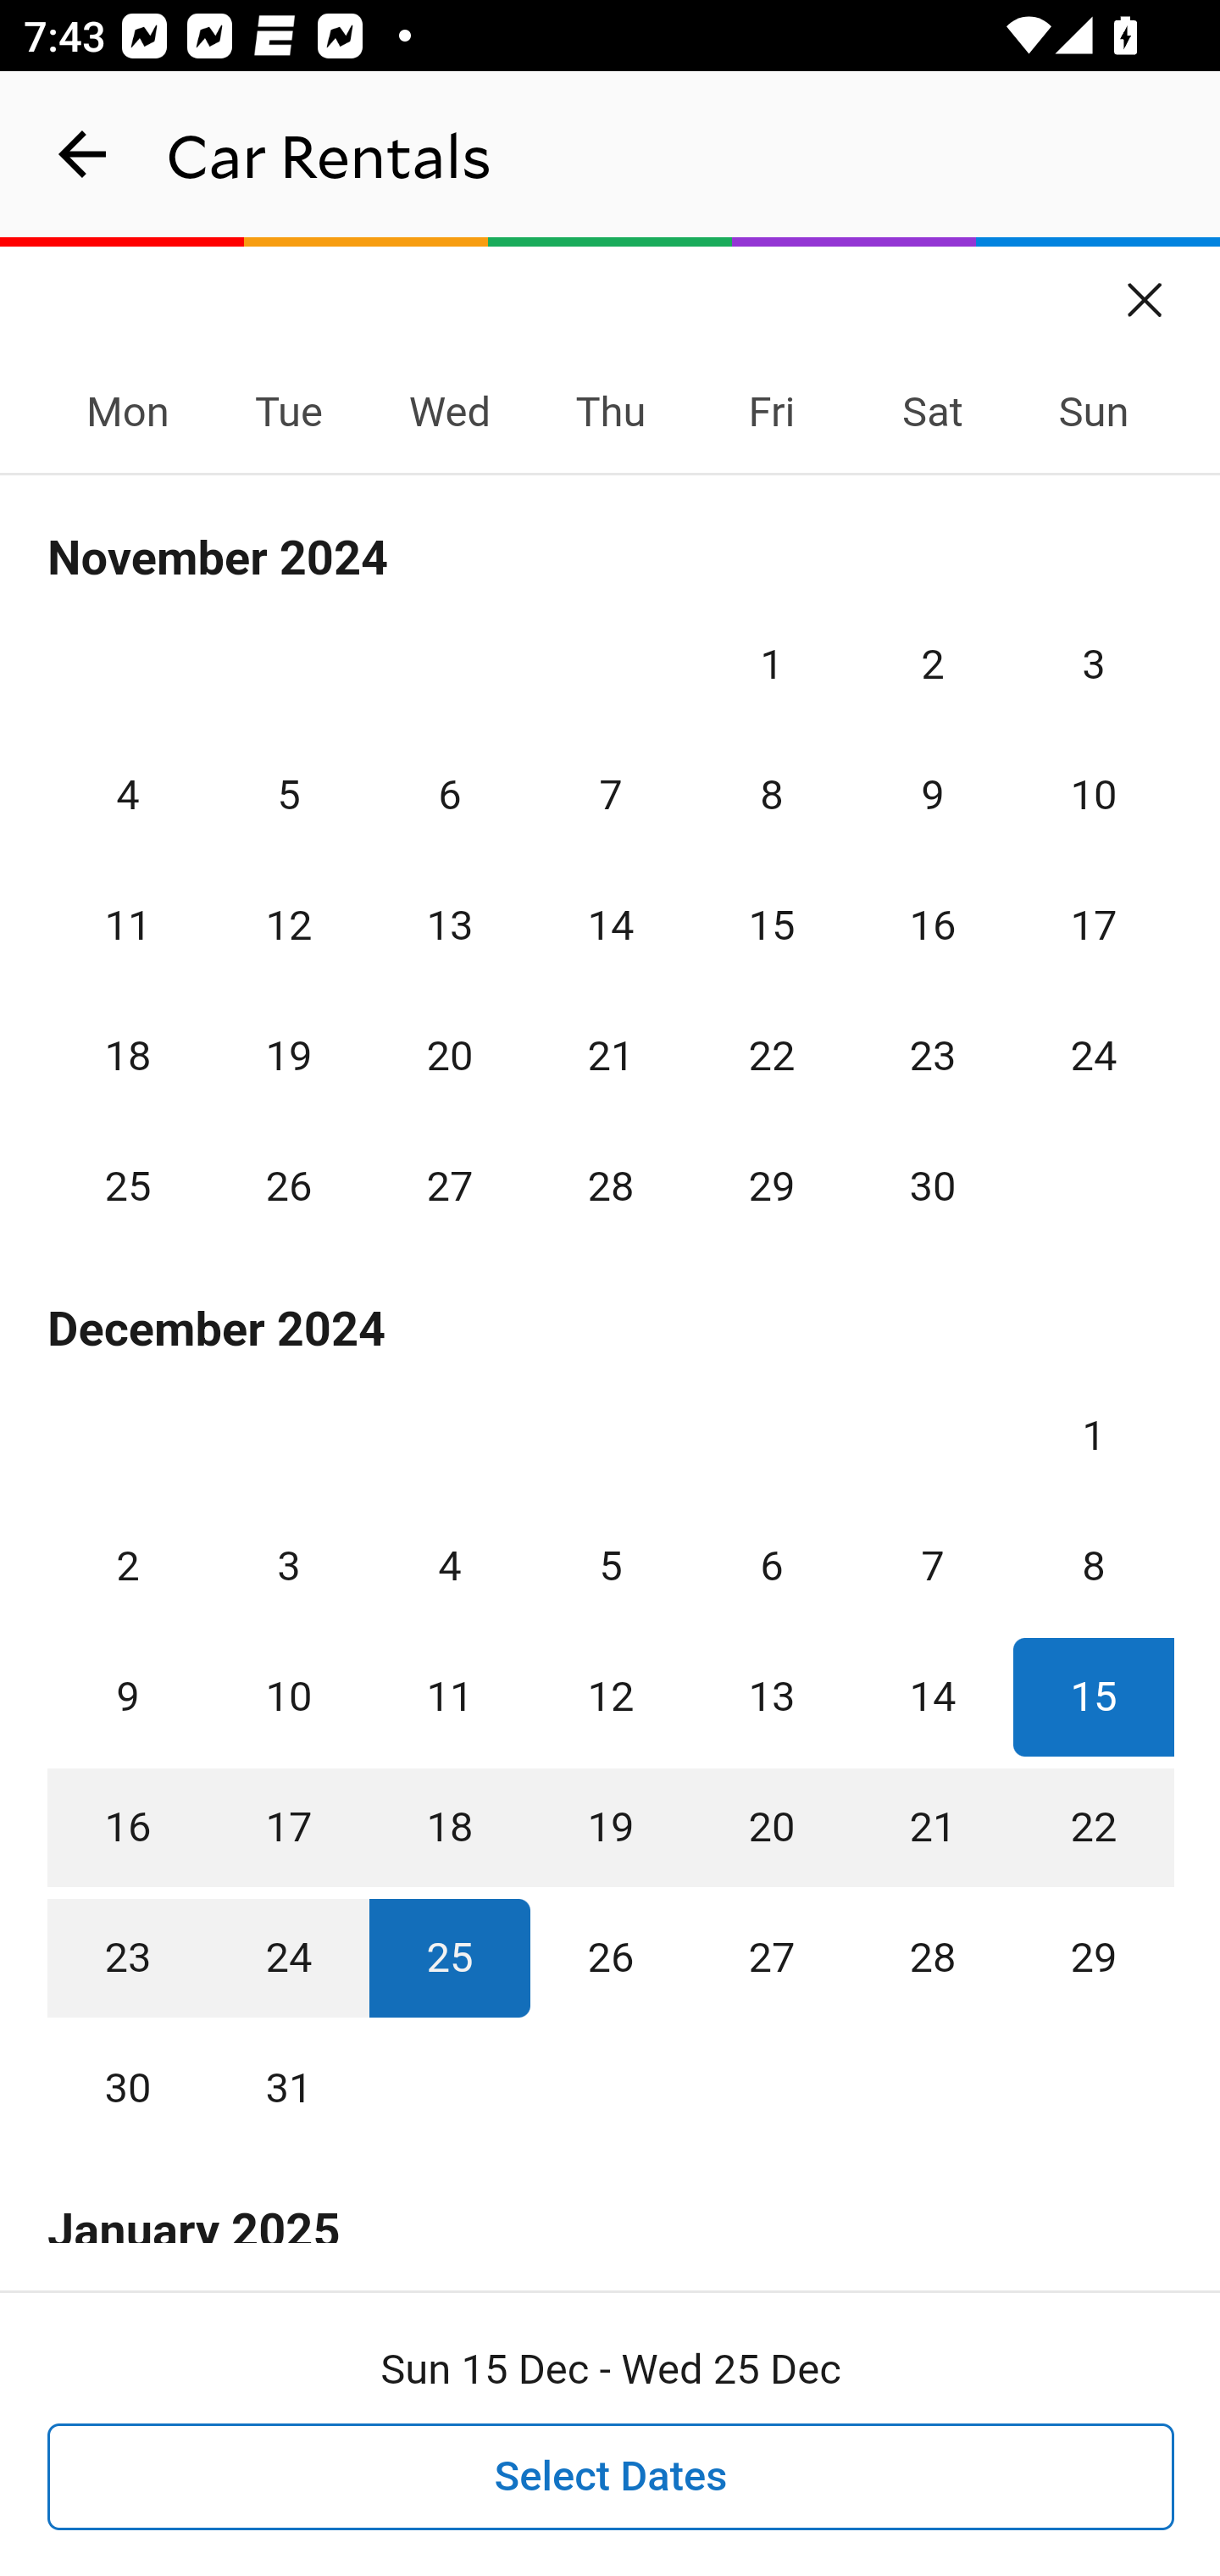 Image resolution: width=1220 pixels, height=2576 pixels. What do you see at coordinates (129, 1566) in the screenshot?
I see `2 December 2024` at bounding box center [129, 1566].